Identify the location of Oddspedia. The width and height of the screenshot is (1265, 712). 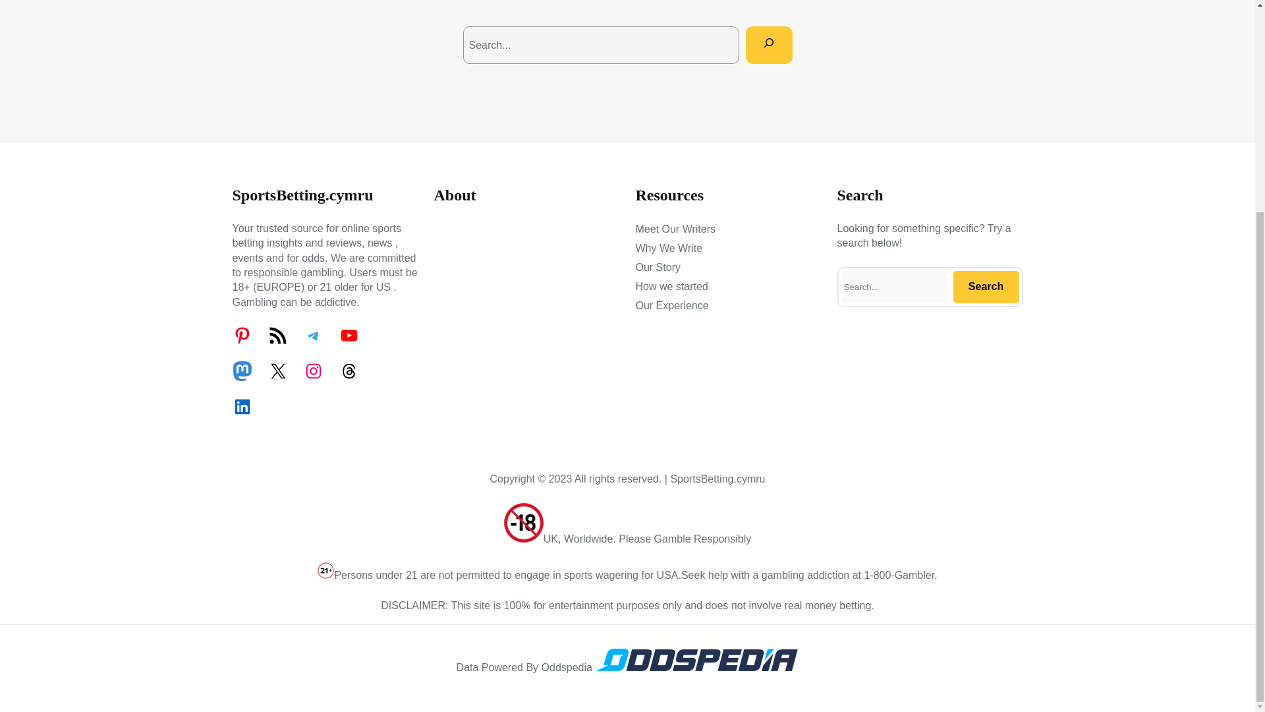
(696, 659).